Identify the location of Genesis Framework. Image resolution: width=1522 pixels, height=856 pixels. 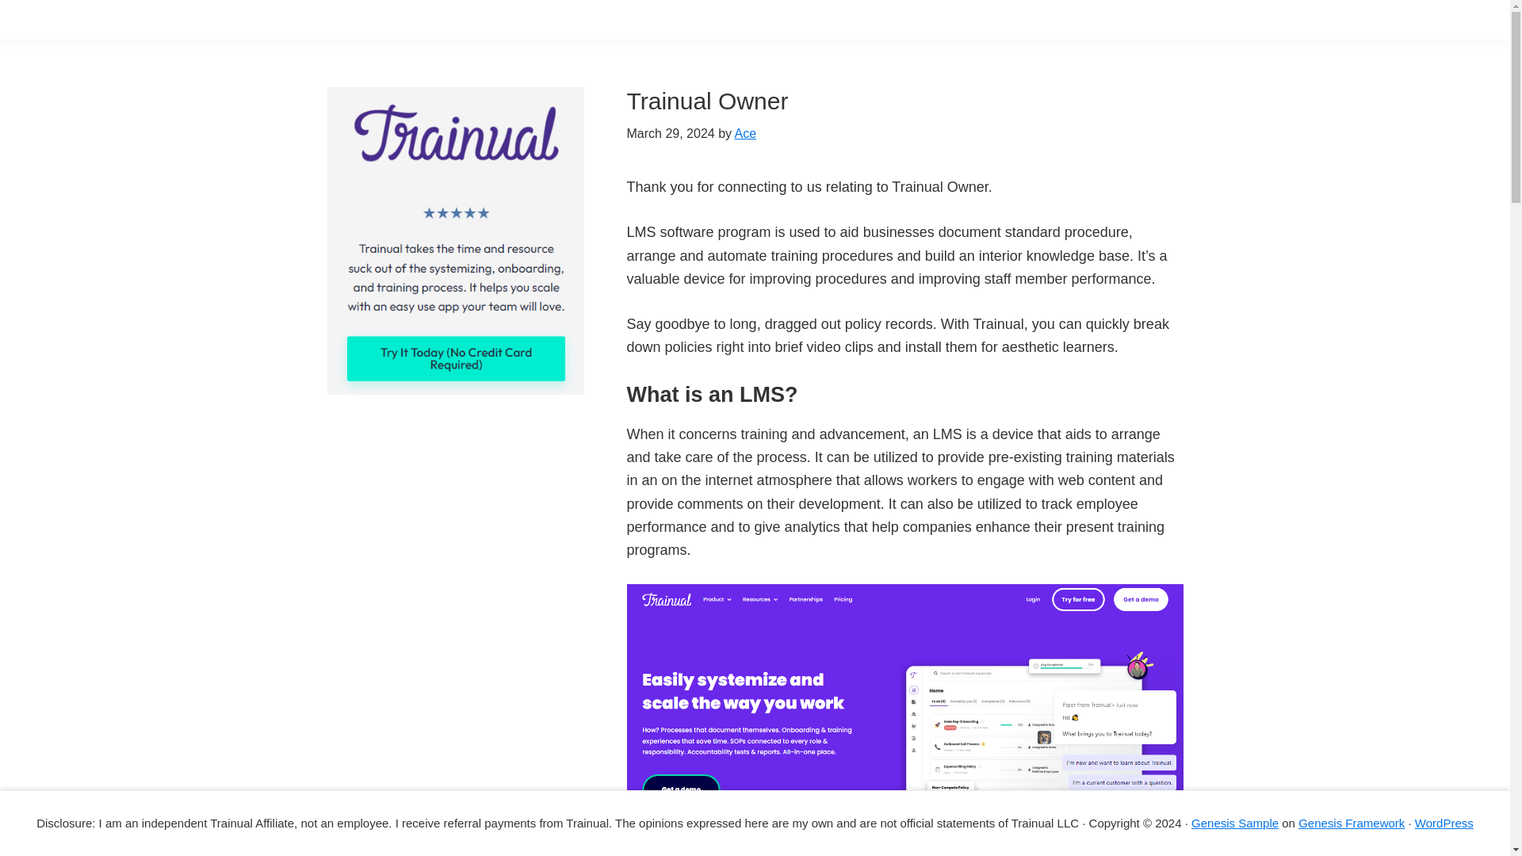
(1351, 823).